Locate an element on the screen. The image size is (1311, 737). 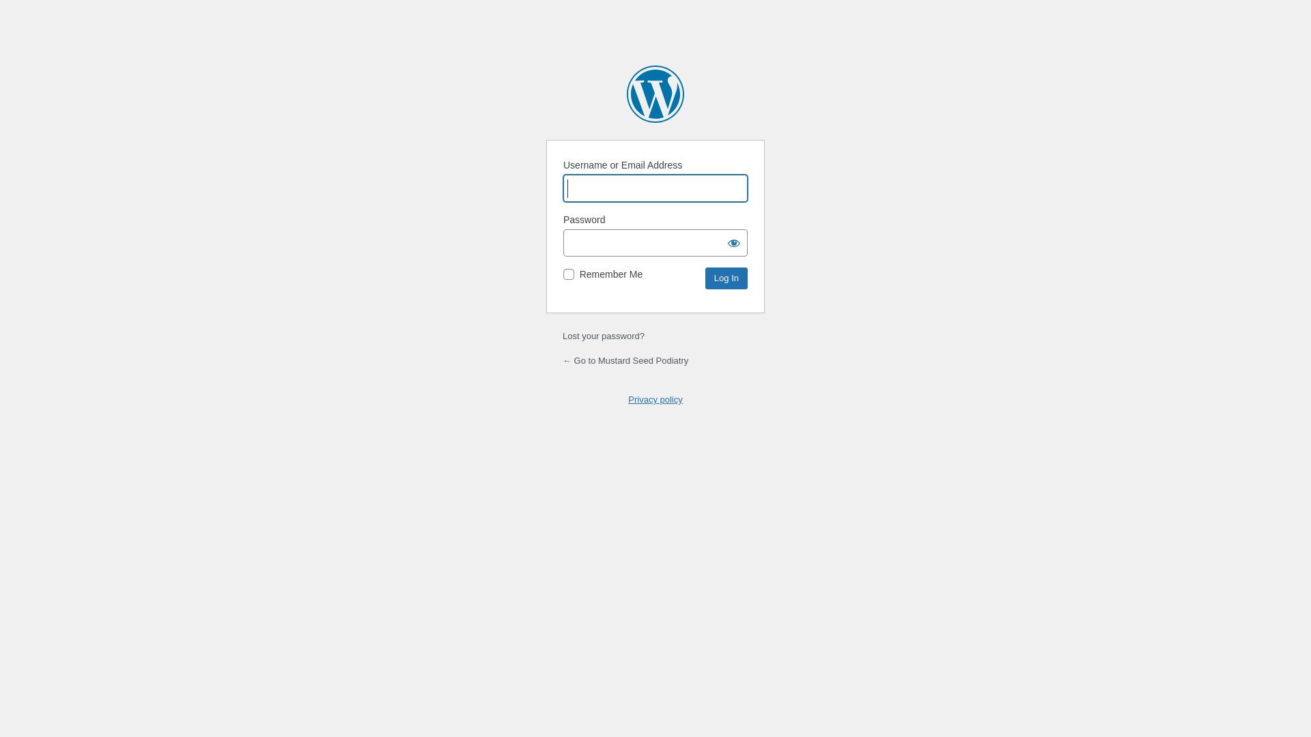
Log In is located at coordinates (727, 278).